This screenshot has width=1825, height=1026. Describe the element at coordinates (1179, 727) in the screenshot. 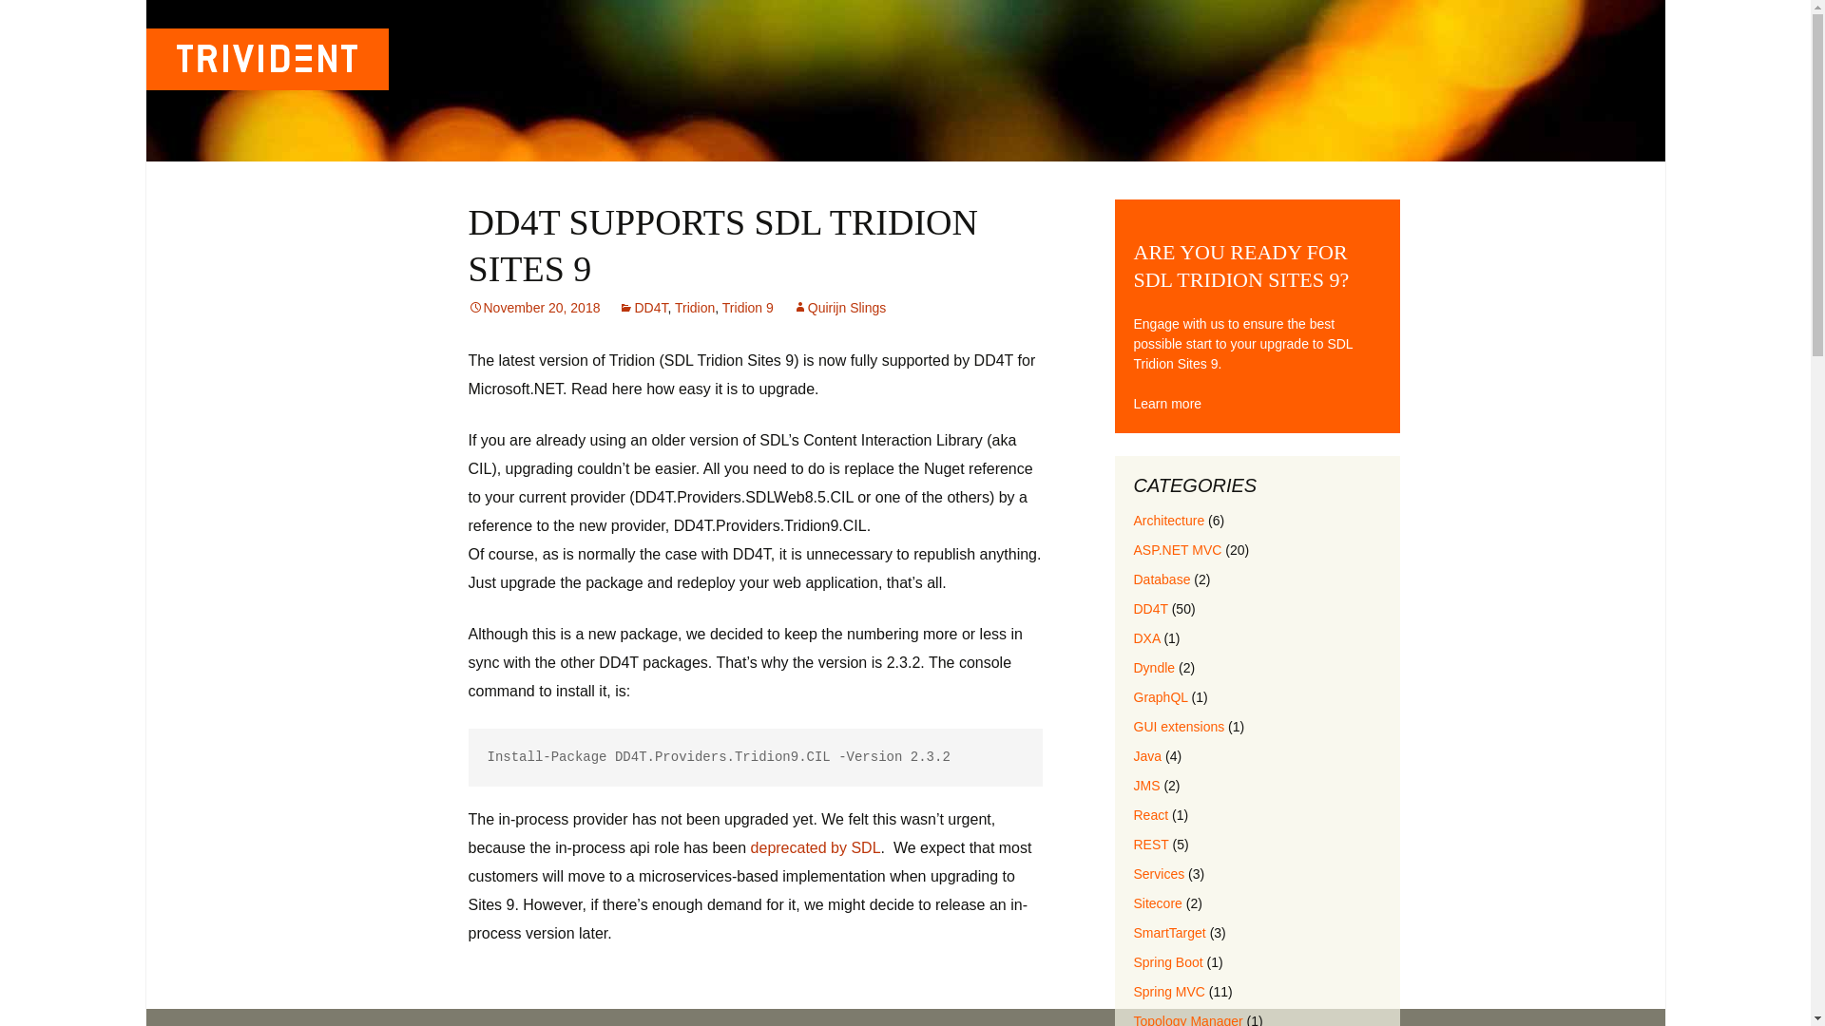

I see `GUI extensions` at that location.